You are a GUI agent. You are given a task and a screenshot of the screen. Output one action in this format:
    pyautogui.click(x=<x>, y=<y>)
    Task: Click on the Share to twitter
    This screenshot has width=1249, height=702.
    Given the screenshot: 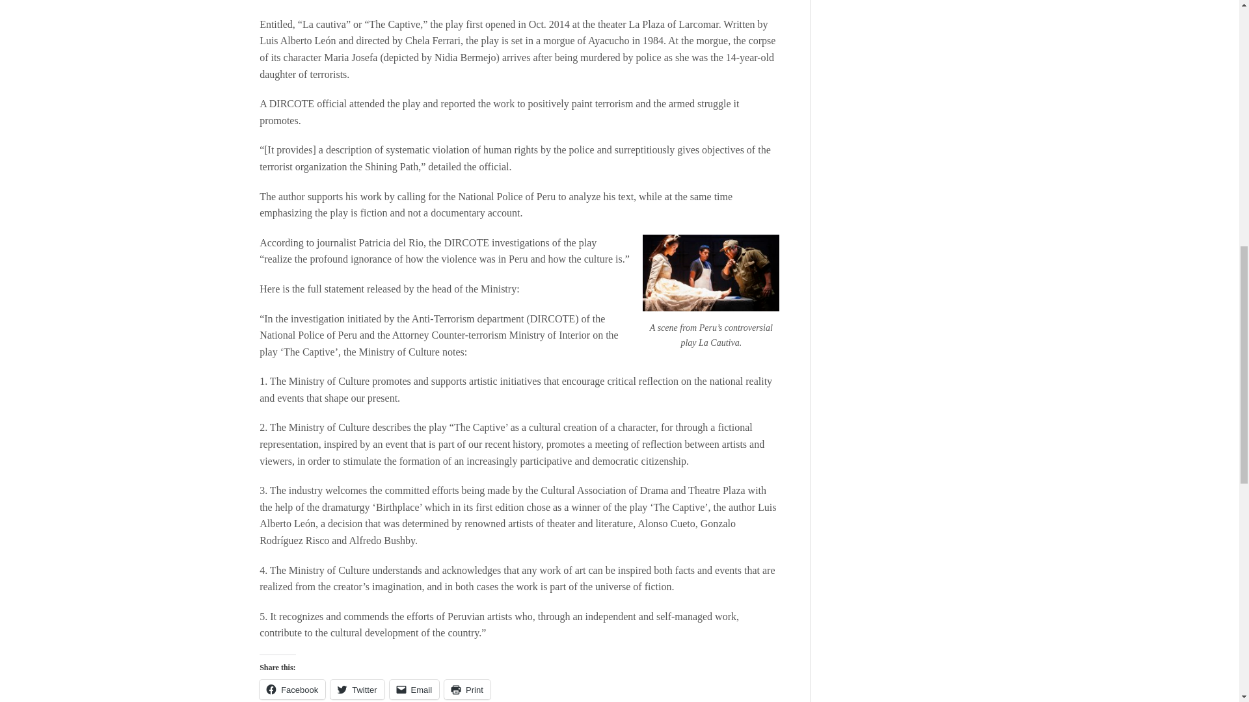 What is the action you would take?
    pyautogui.click(x=596, y=42)
    